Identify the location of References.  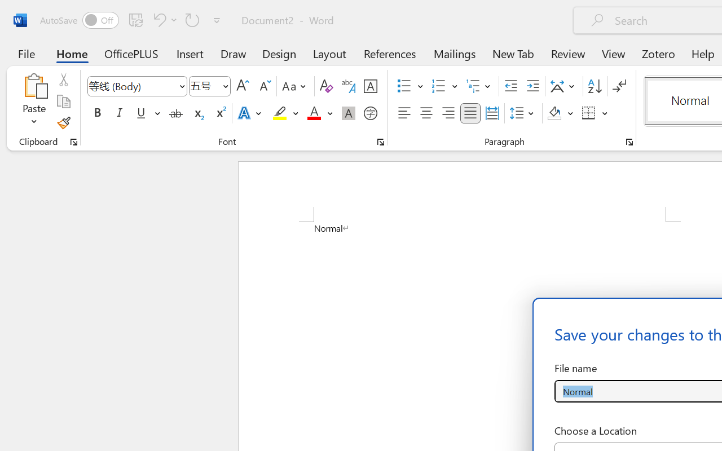
(389, 53).